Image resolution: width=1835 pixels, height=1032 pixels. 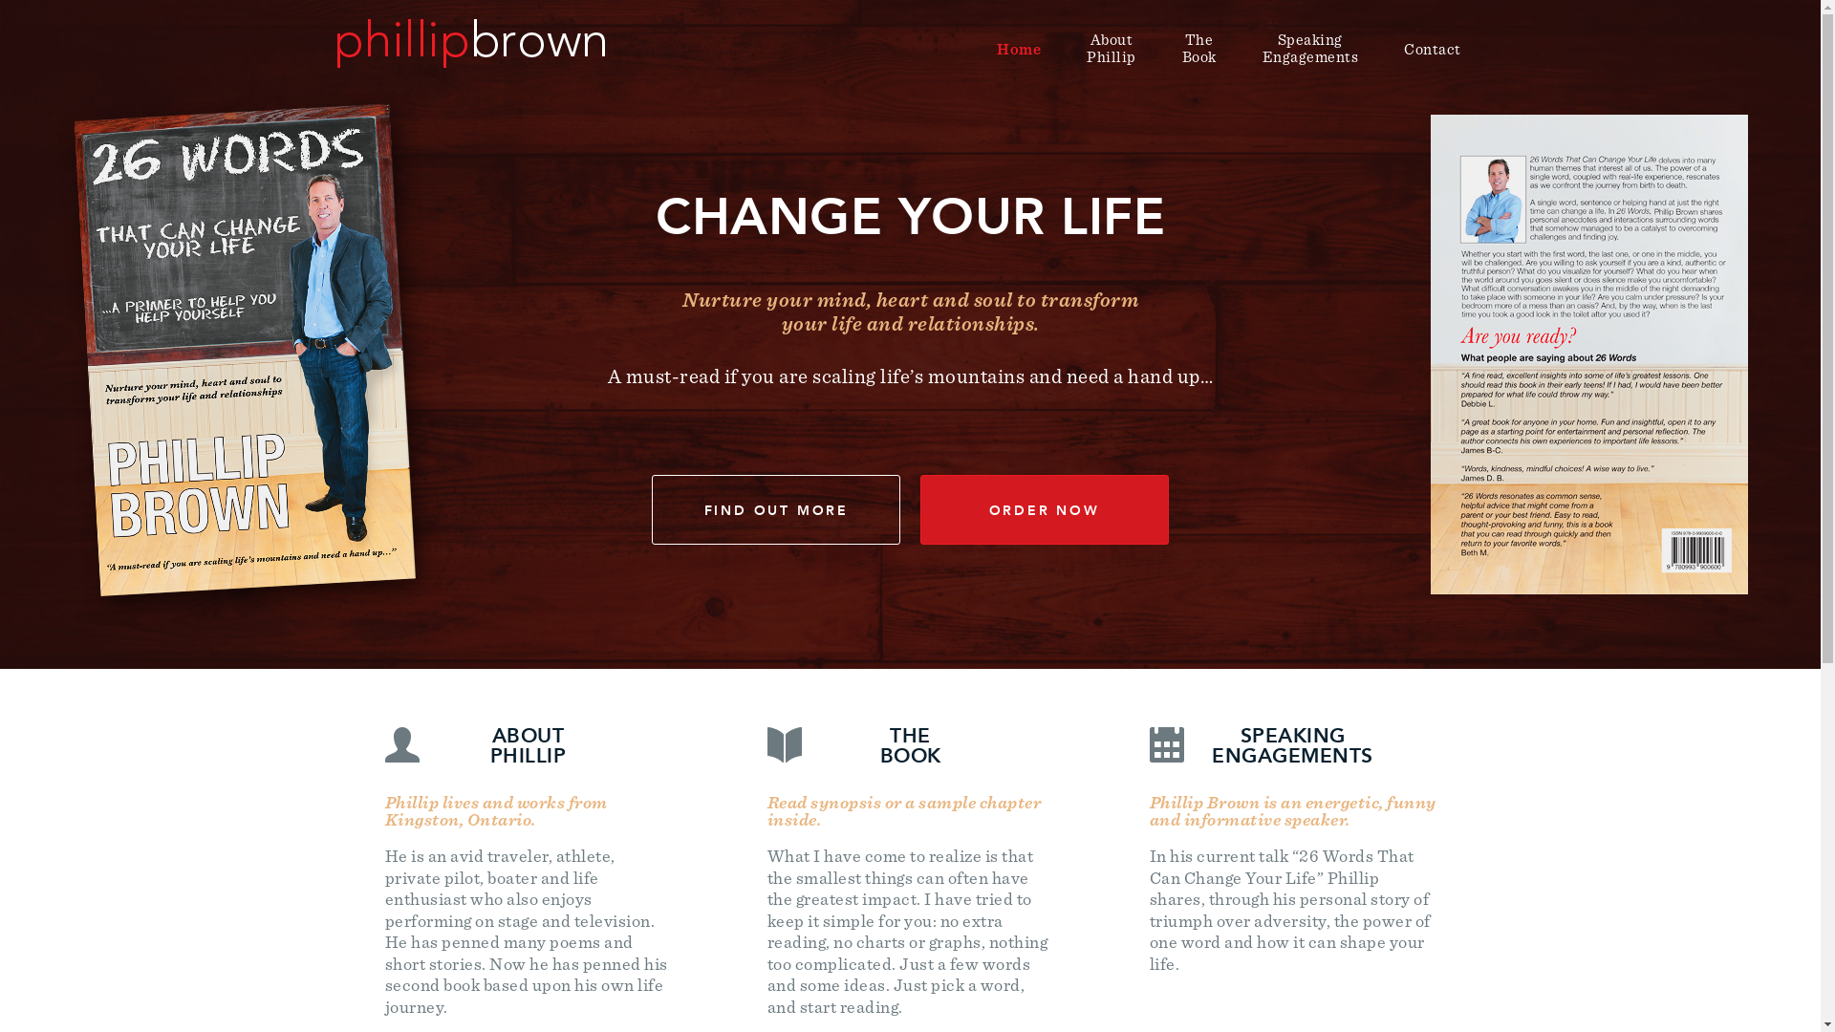 What do you see at coordinates (1309, 49) in the screenshot?
I see `Speaking
Engagements` at bounding box center [1309, 49].